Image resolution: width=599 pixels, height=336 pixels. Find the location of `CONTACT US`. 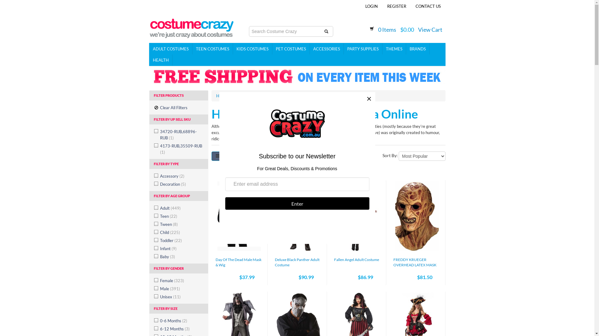

CONTACT US is located at coordinates (428, 6).